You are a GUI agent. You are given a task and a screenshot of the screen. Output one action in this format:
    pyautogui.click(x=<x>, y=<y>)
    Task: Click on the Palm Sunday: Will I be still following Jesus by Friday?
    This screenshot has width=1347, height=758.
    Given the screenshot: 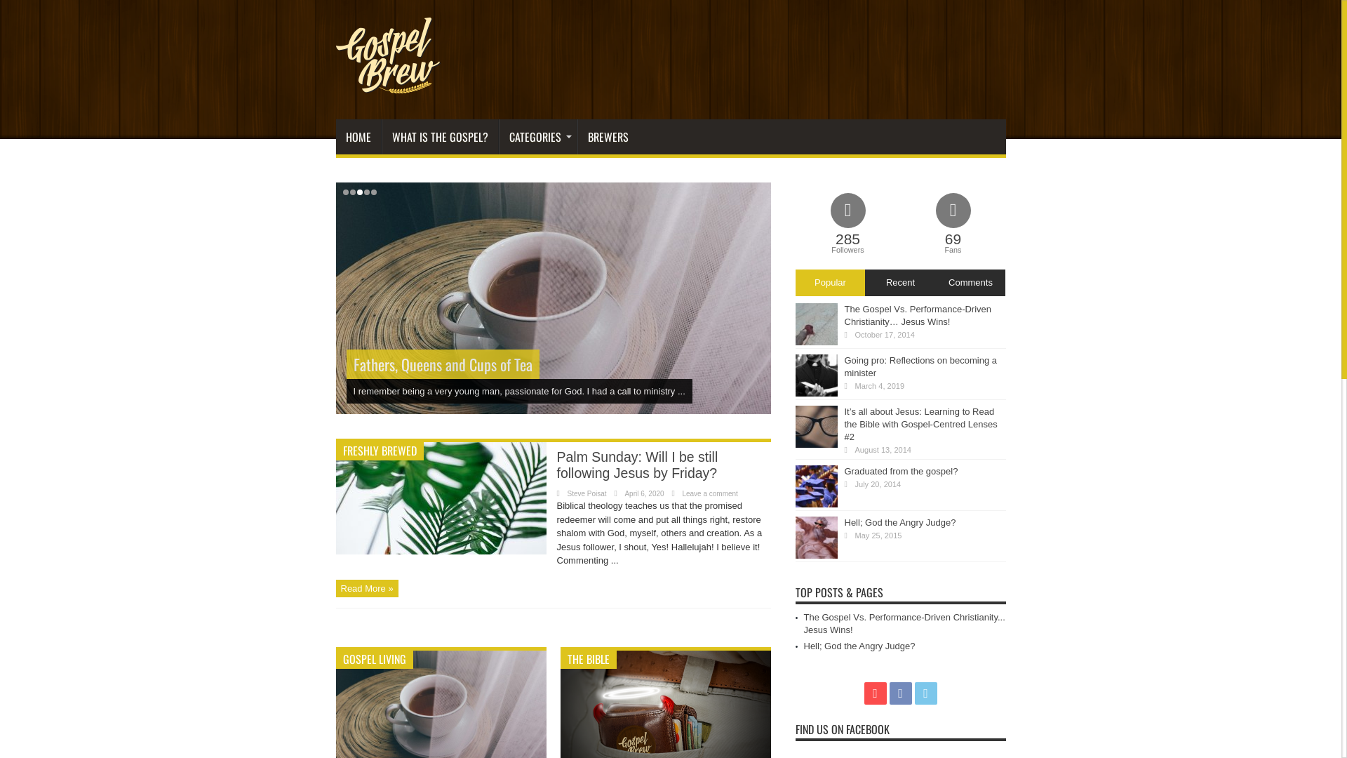 What is the action you would take?
    pyautogui.click(x=638, y=465)
    